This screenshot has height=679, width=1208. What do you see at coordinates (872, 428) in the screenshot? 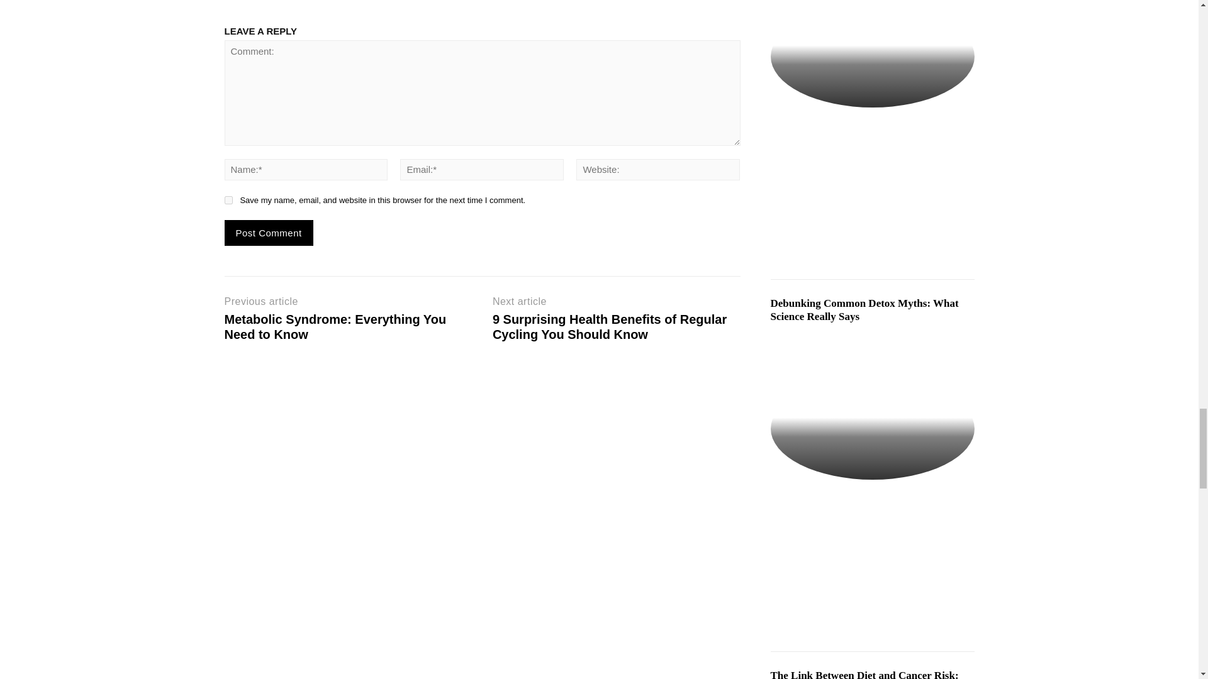
I see `Debunking Common Detox Myths: What Science Really Says` at bounding box center [872, 428].